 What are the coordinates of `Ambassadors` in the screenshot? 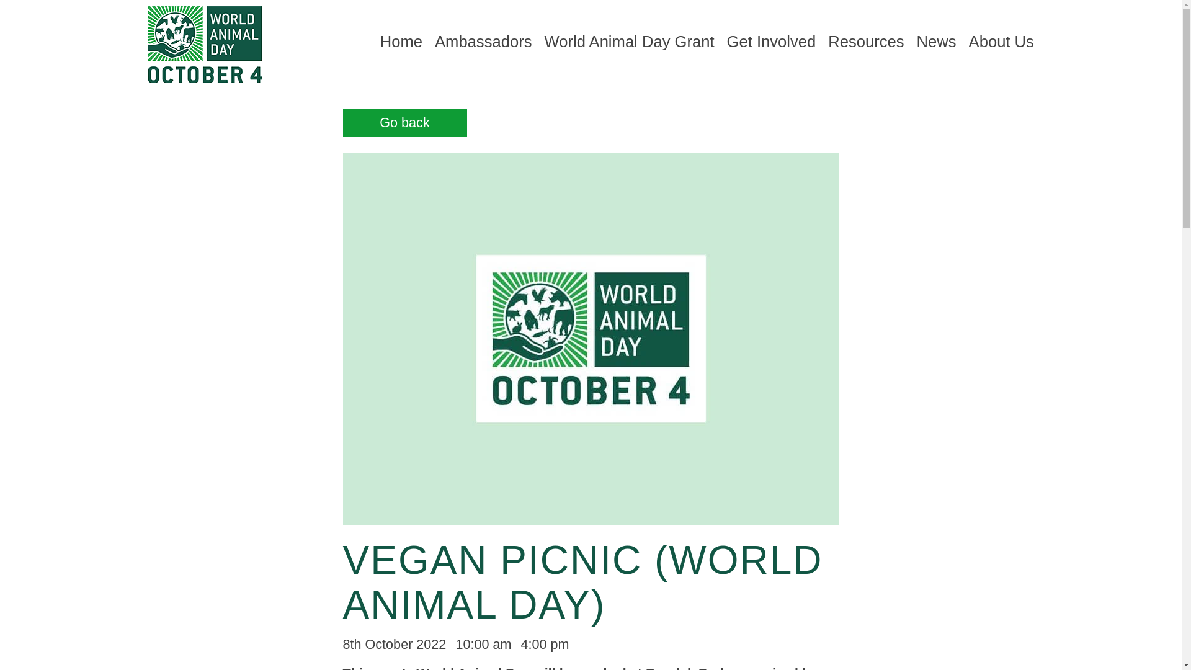 It's located at (483, 42).